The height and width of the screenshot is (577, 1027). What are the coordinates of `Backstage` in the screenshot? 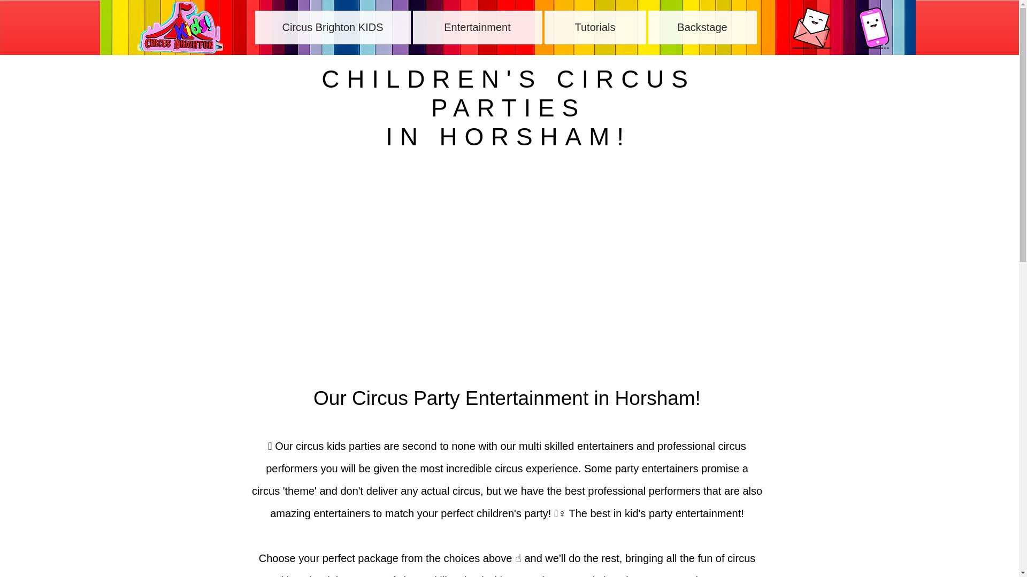 It's located at (702, 28).